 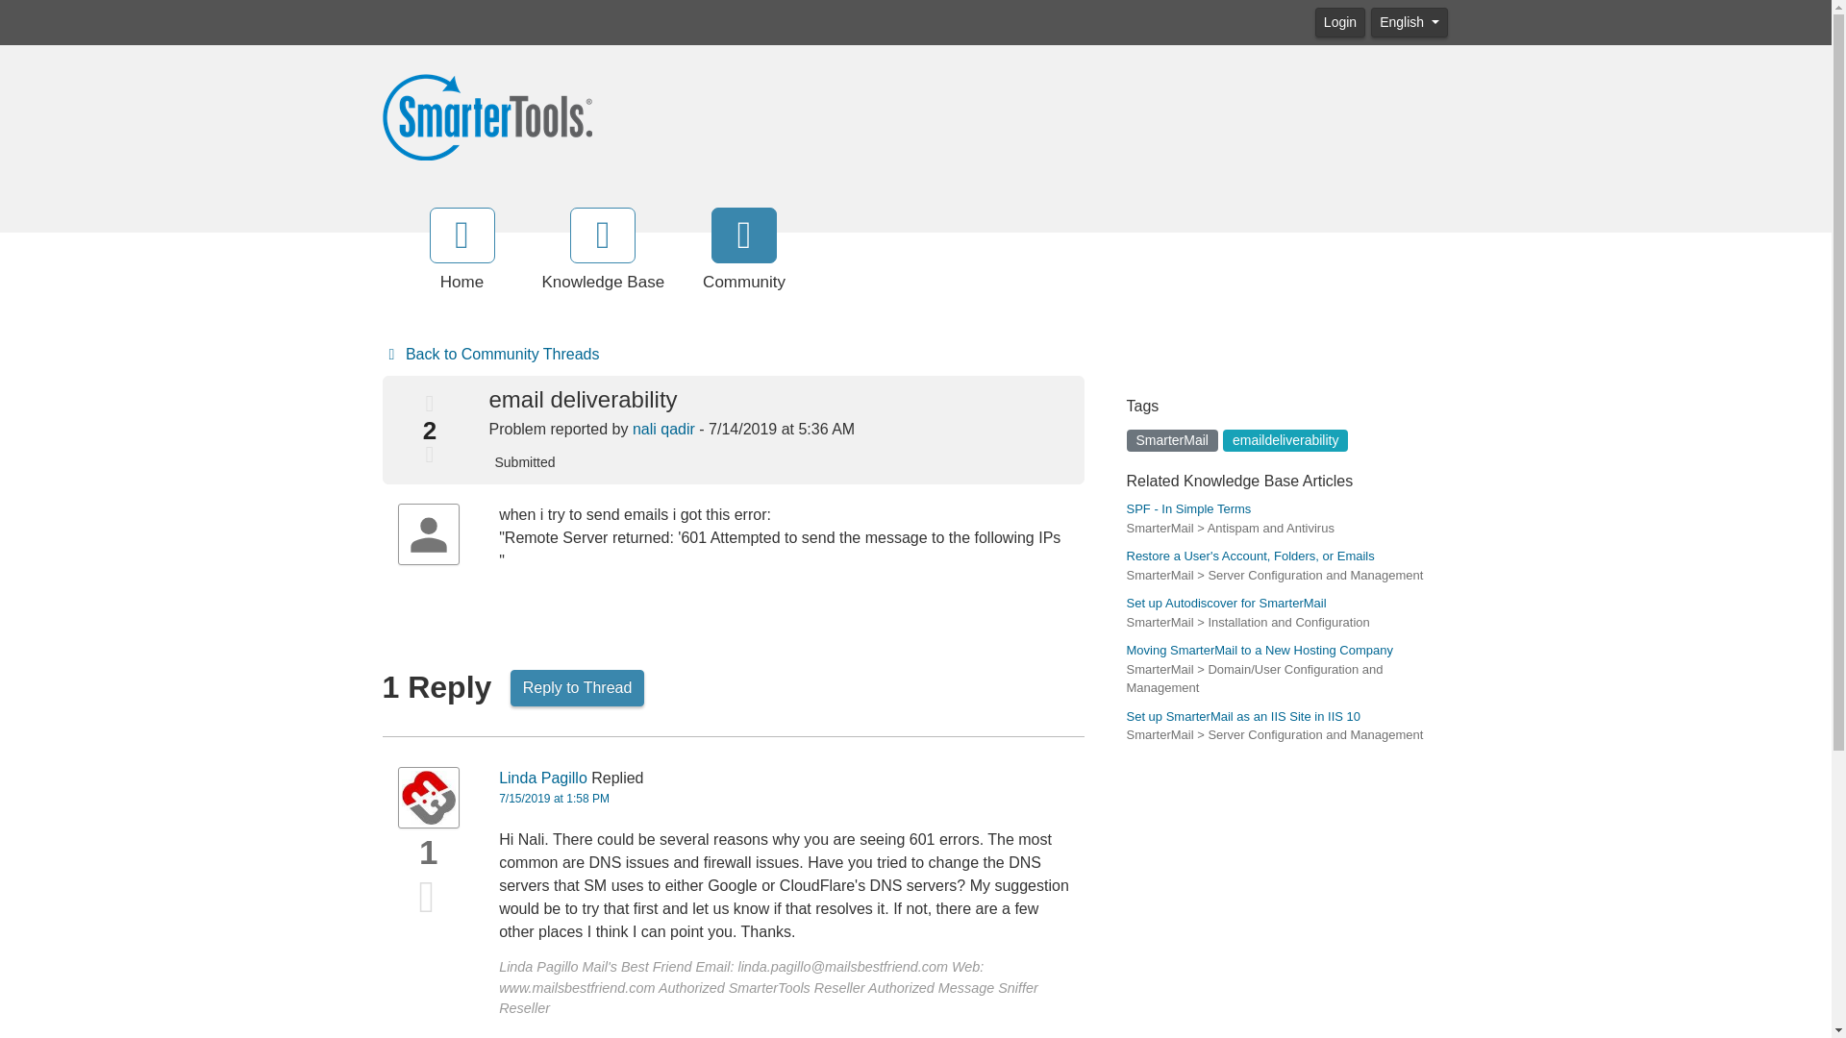 I want to click on Community, so click(x=744, y=251).